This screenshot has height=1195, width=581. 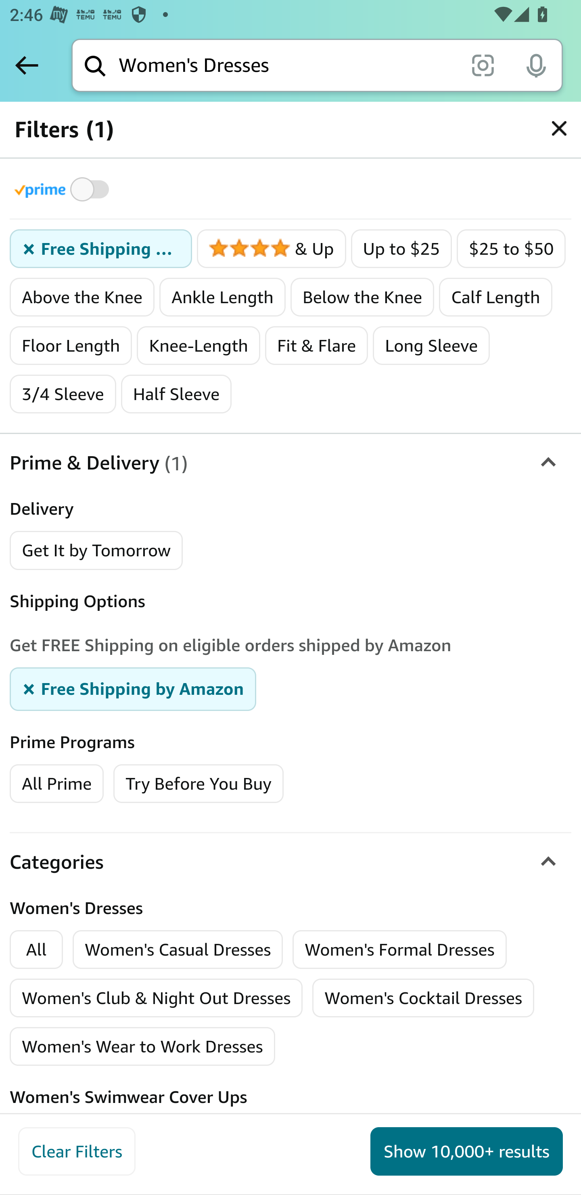 What do you see at coordinates (56, 783) in the screenshot?
I see `All Prime` at bounding box center [56, 783].